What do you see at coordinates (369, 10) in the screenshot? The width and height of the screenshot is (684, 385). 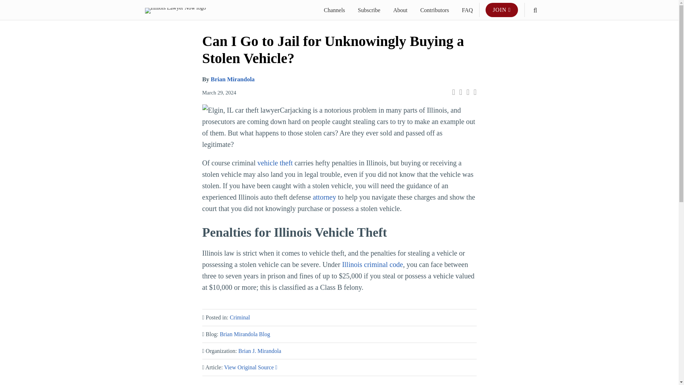 I see `Subscribe` at bounding box center [369, 10].